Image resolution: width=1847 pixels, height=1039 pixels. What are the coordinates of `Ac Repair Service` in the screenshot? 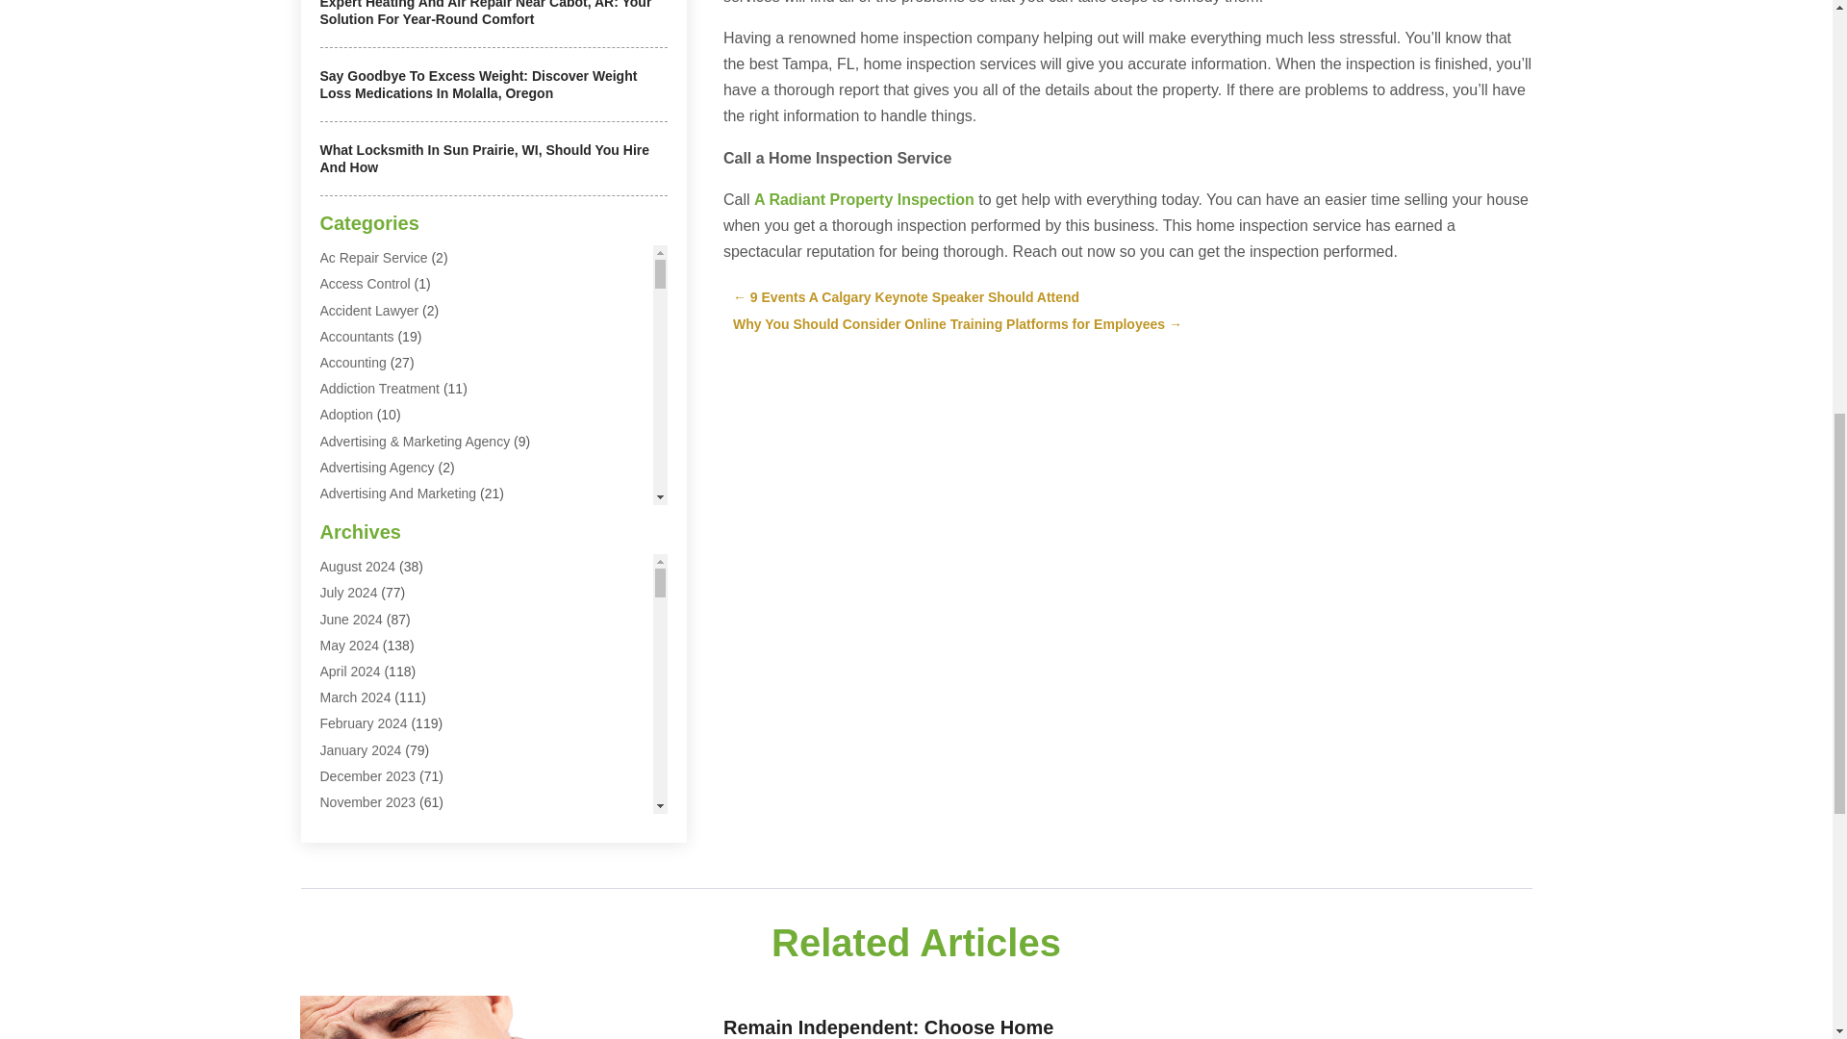 It's located at (373, 258).